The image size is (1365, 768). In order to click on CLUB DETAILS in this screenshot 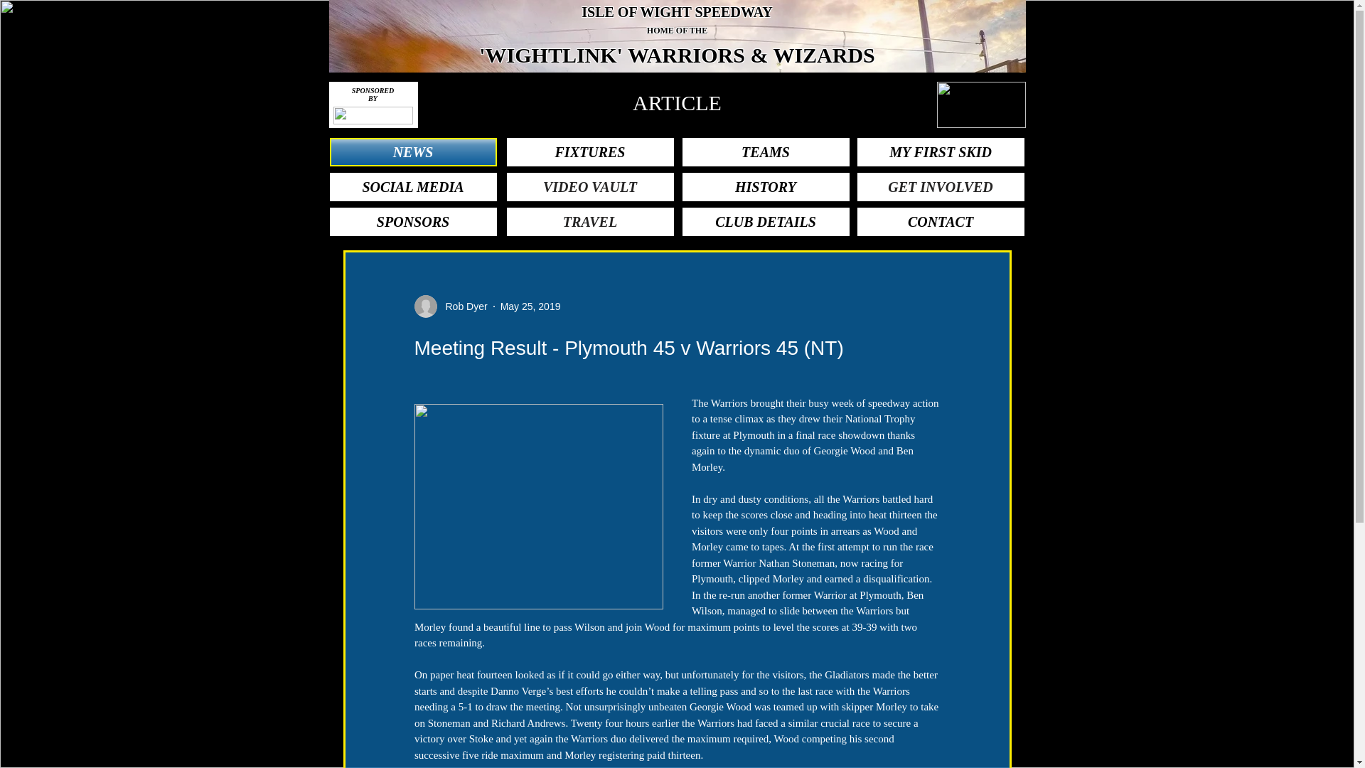, I will do `click(766, 221)`.